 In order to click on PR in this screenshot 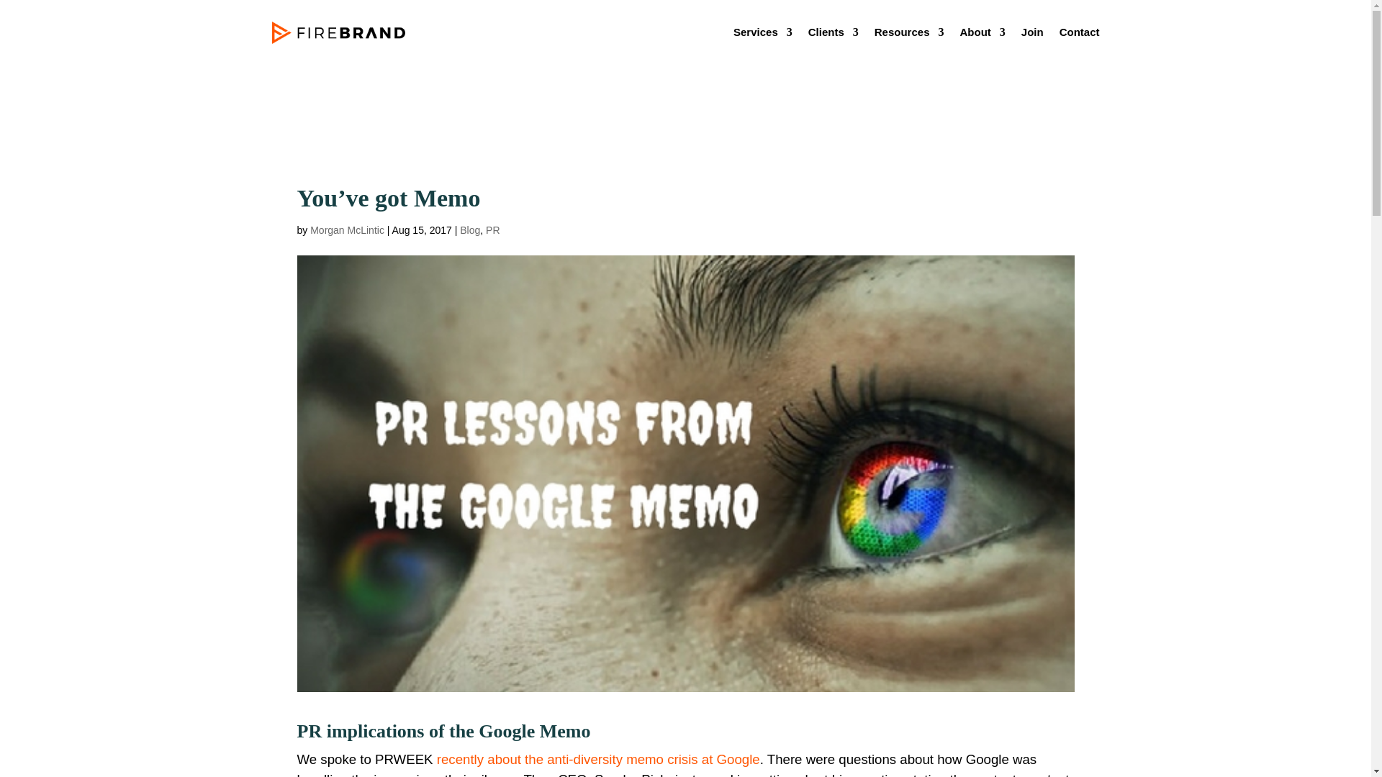, I will do `click(492, 230)`.